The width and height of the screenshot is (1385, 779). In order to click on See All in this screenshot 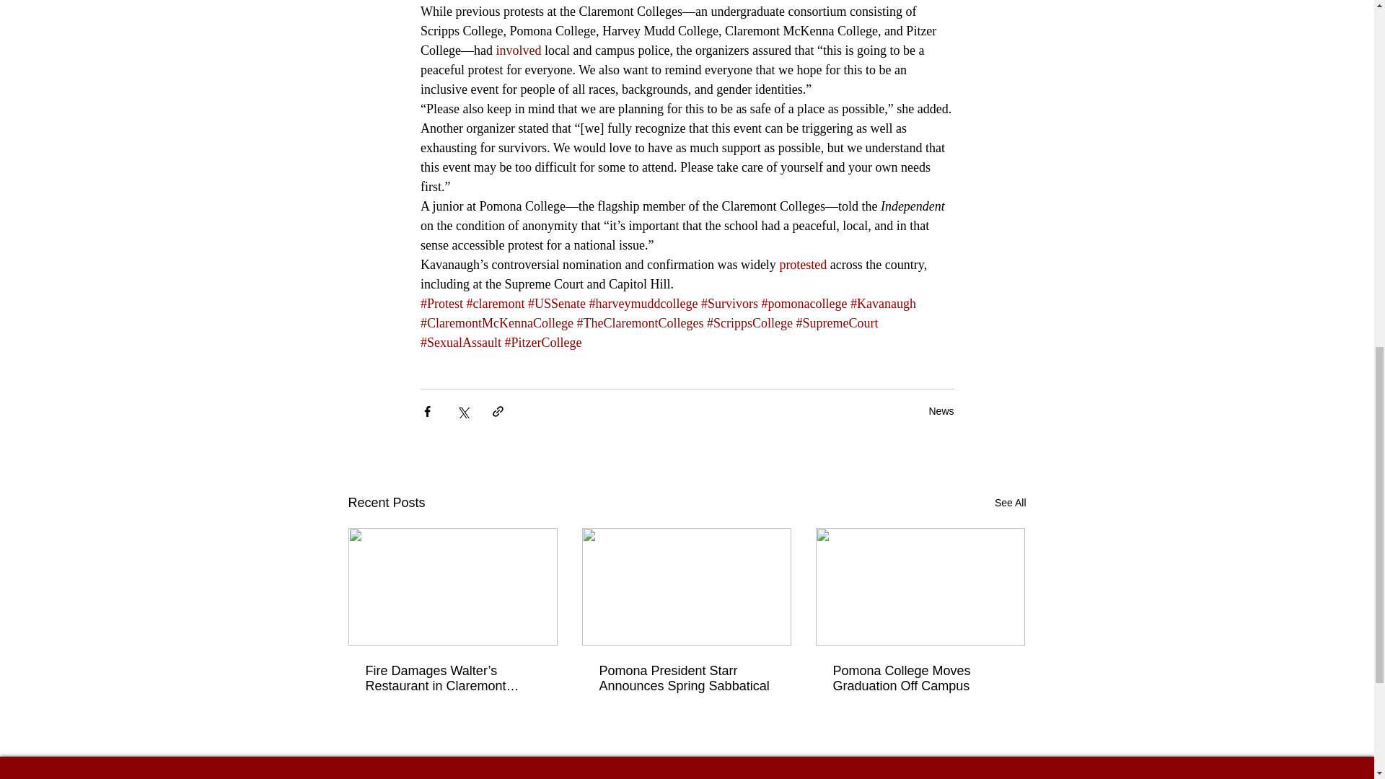, I will do `click(1010, 502)`.